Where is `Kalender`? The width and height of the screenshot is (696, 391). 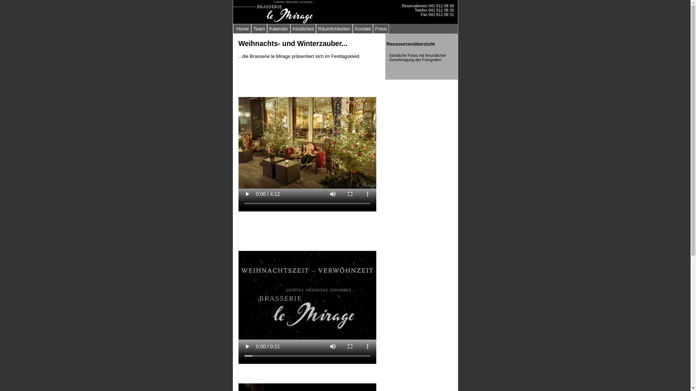
Kalender is located at coordinates (279, 29).